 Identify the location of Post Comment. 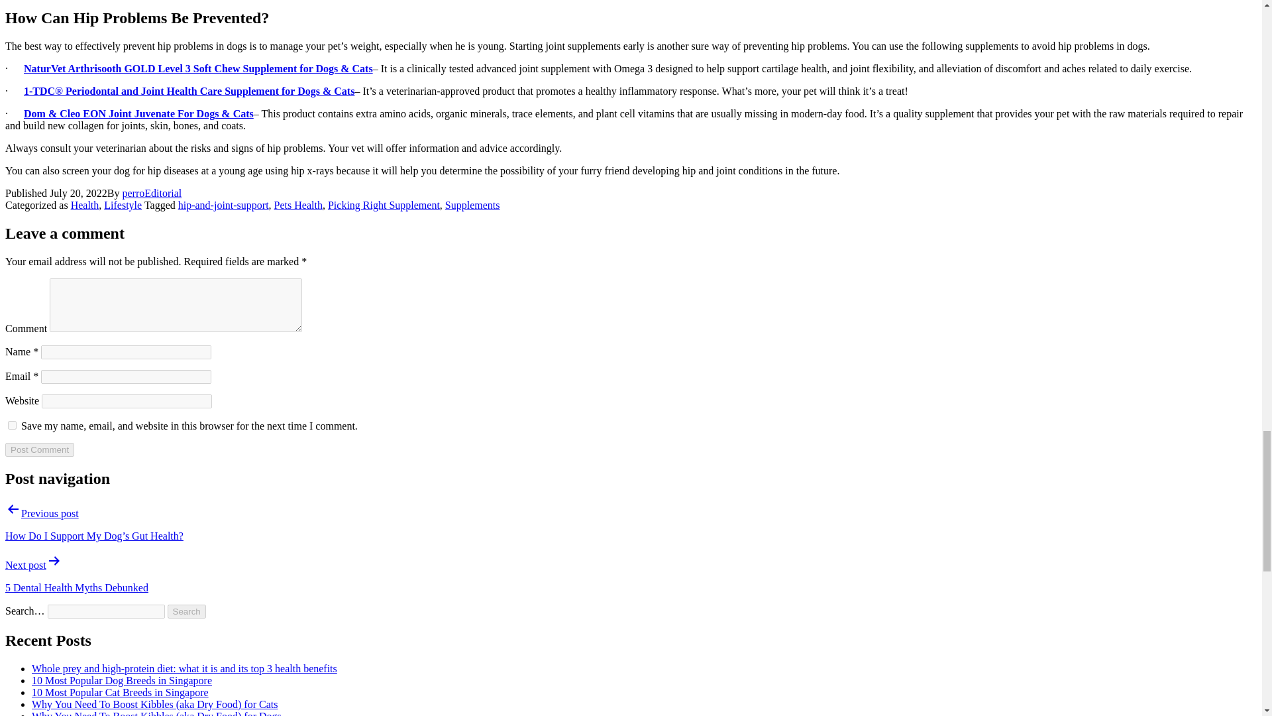
(39, 449).